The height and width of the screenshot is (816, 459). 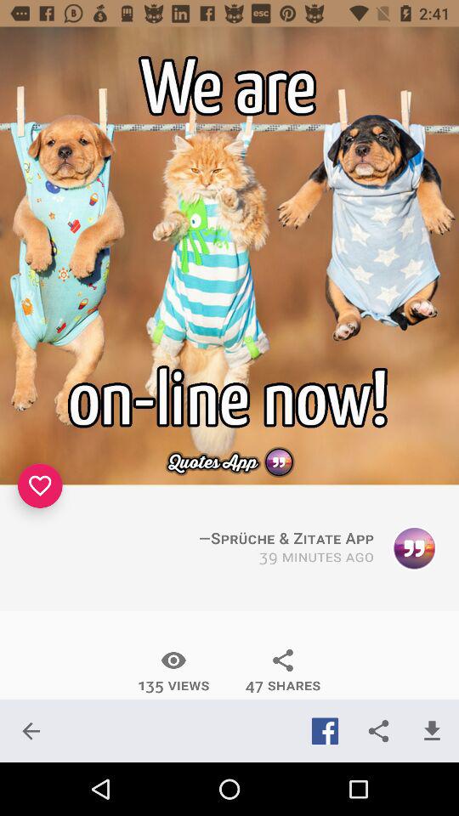 What do you see at coordinates (282, 671) in the screenshot?
I see `press item next to the 135 views item` at bounding box center [282, 671].